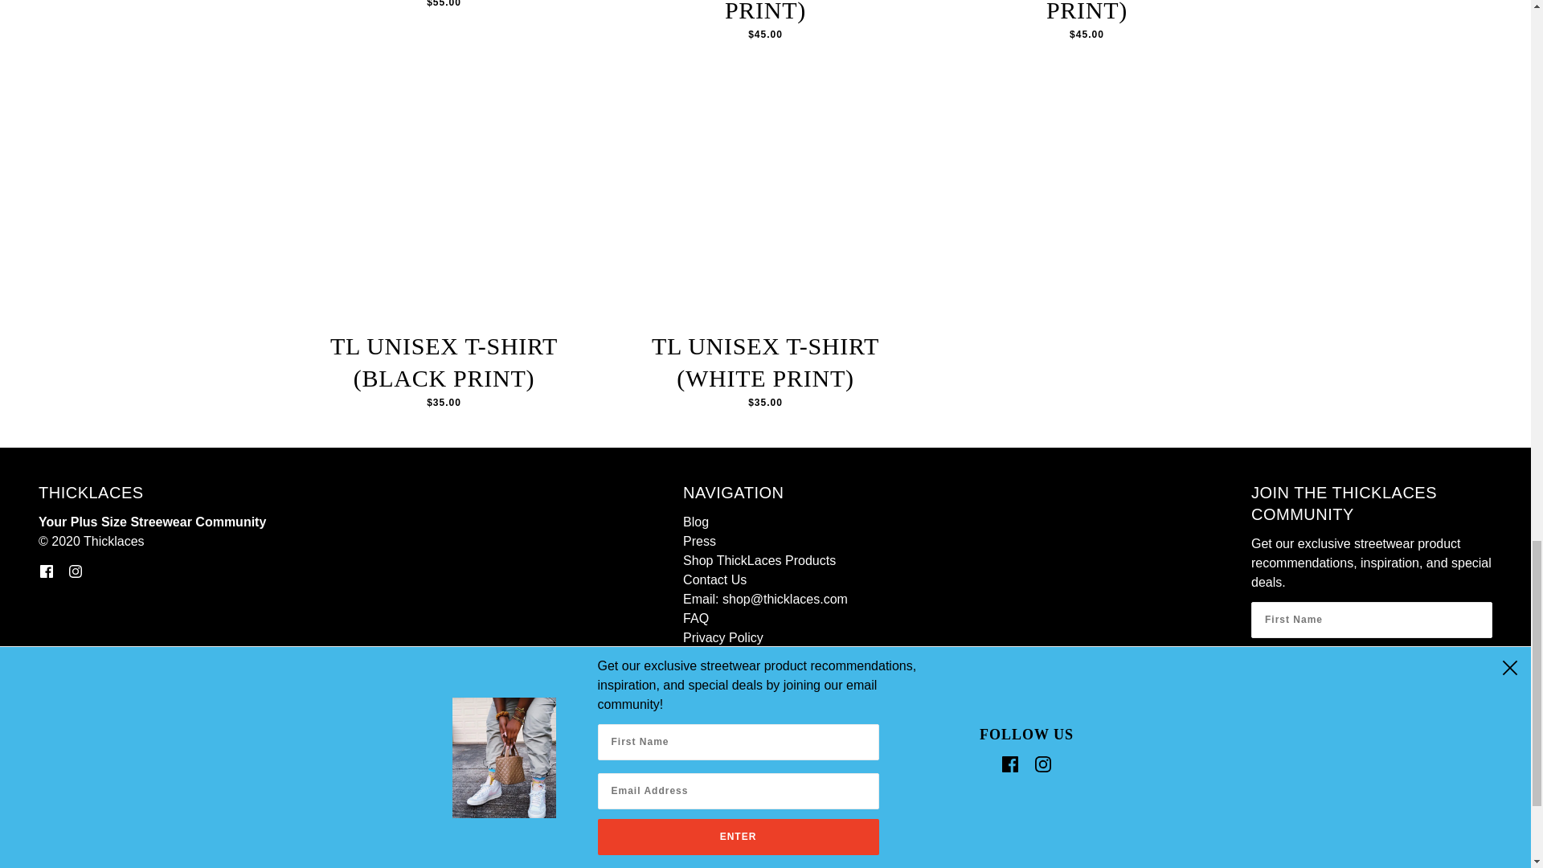 The image size is (1543, 868). What do you see at coordinates (1173, 760) in the screenshot?
I see `Discover` at bounding box center [1173, 760].